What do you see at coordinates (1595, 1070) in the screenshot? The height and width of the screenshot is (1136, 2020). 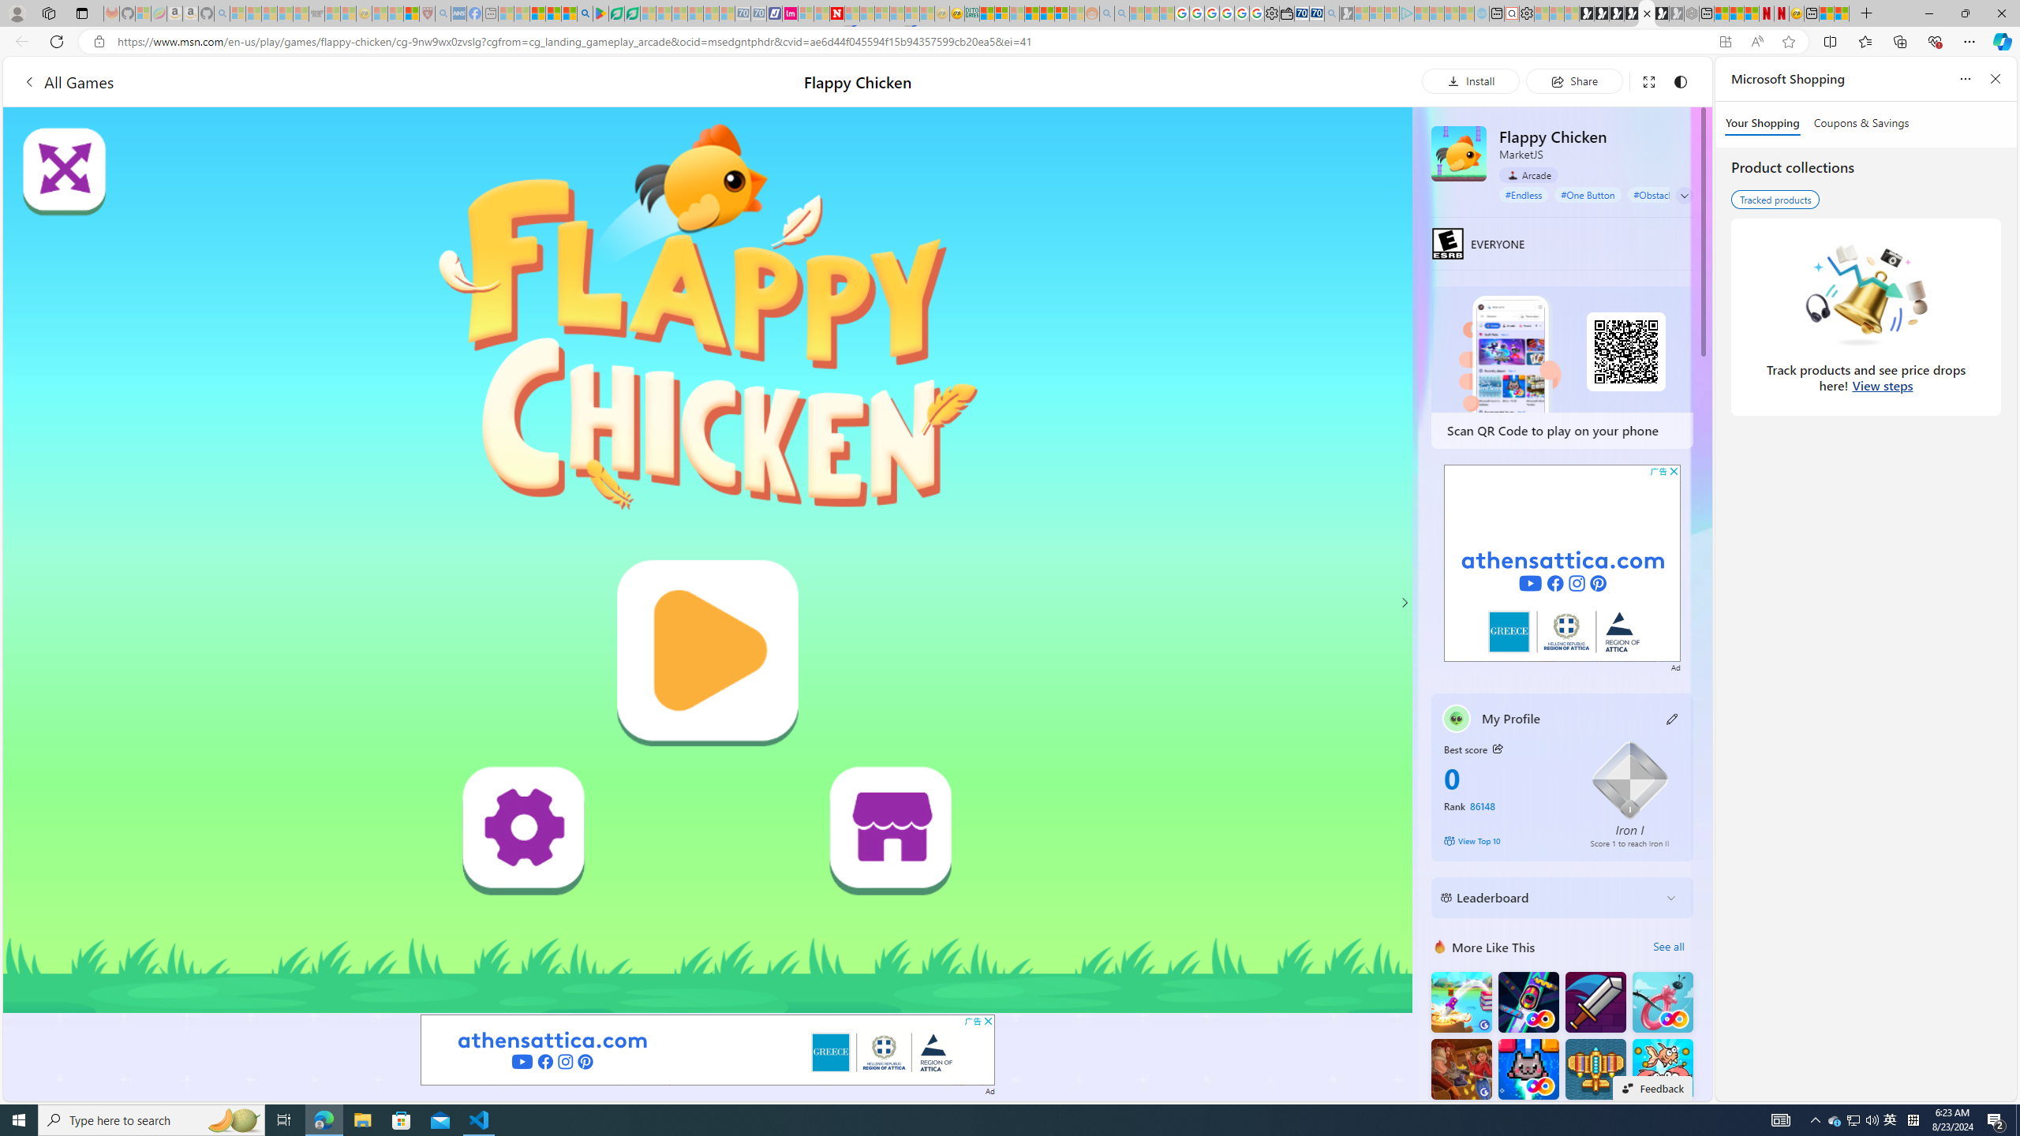 I see `Atlantic Sky Hunter` at bounding box center [1595, 1070].